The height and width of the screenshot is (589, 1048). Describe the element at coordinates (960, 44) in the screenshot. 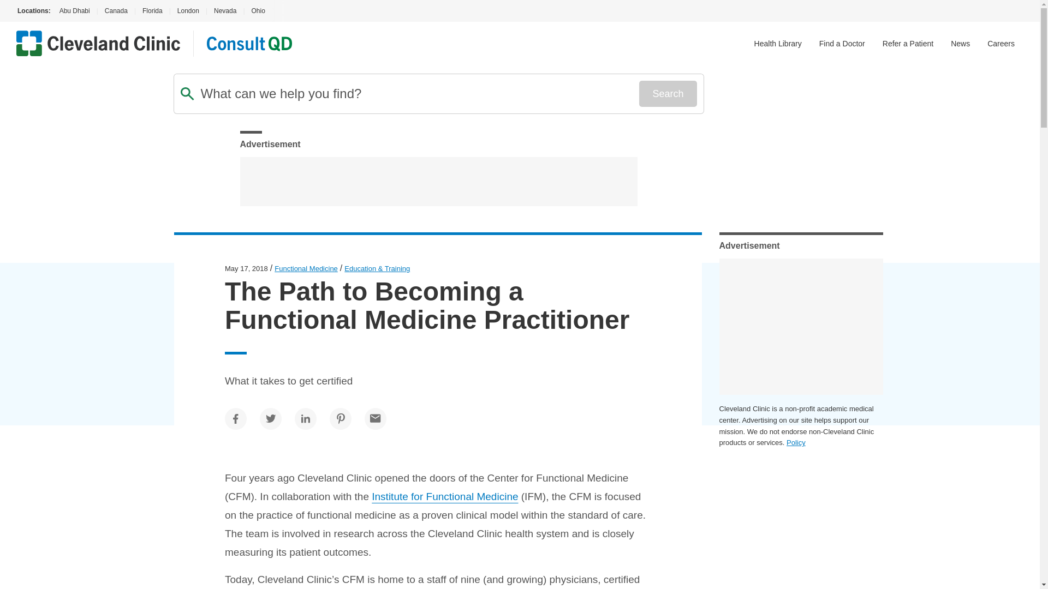

I see `News` at that location.